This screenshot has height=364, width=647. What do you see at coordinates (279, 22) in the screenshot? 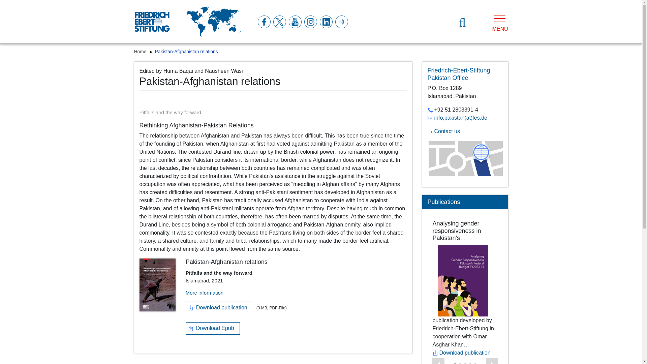
I see `twitter` at bounding box center [279, 22].